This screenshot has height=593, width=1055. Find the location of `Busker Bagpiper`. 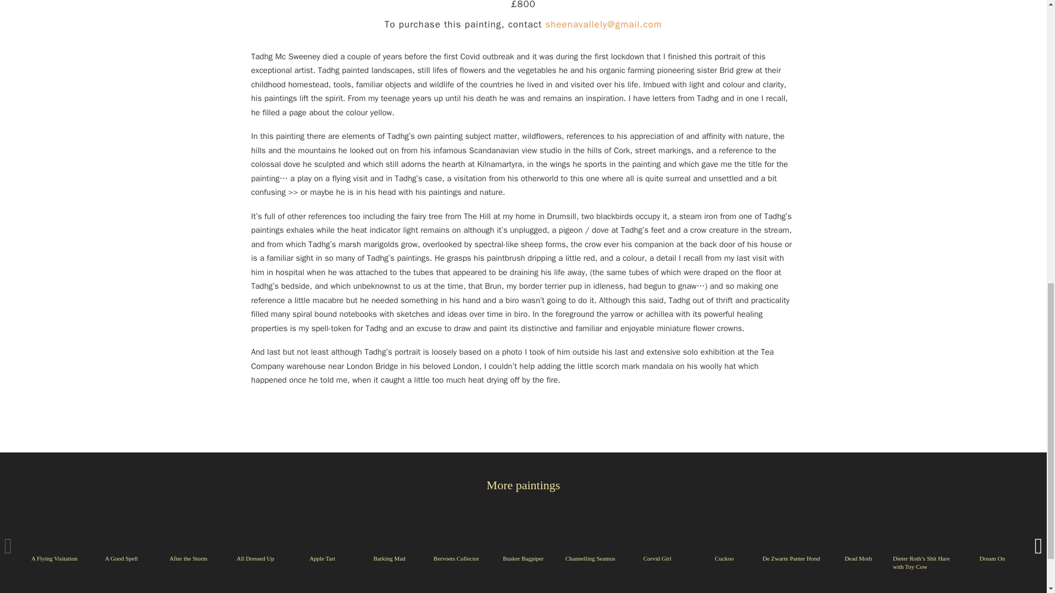

Busker Bagpiper is located at coordinates (523, 558).